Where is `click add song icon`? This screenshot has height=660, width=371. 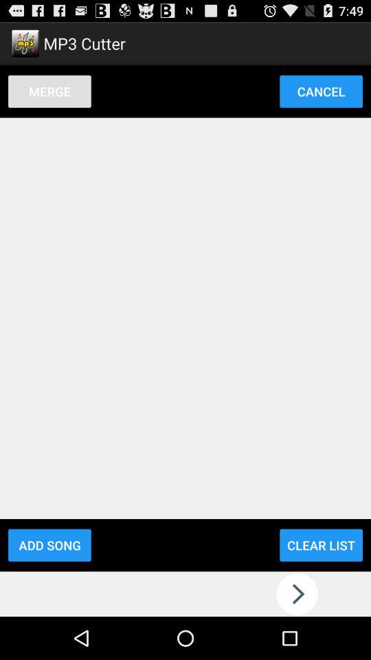 click add song icon is located at coordinates (49, 544).